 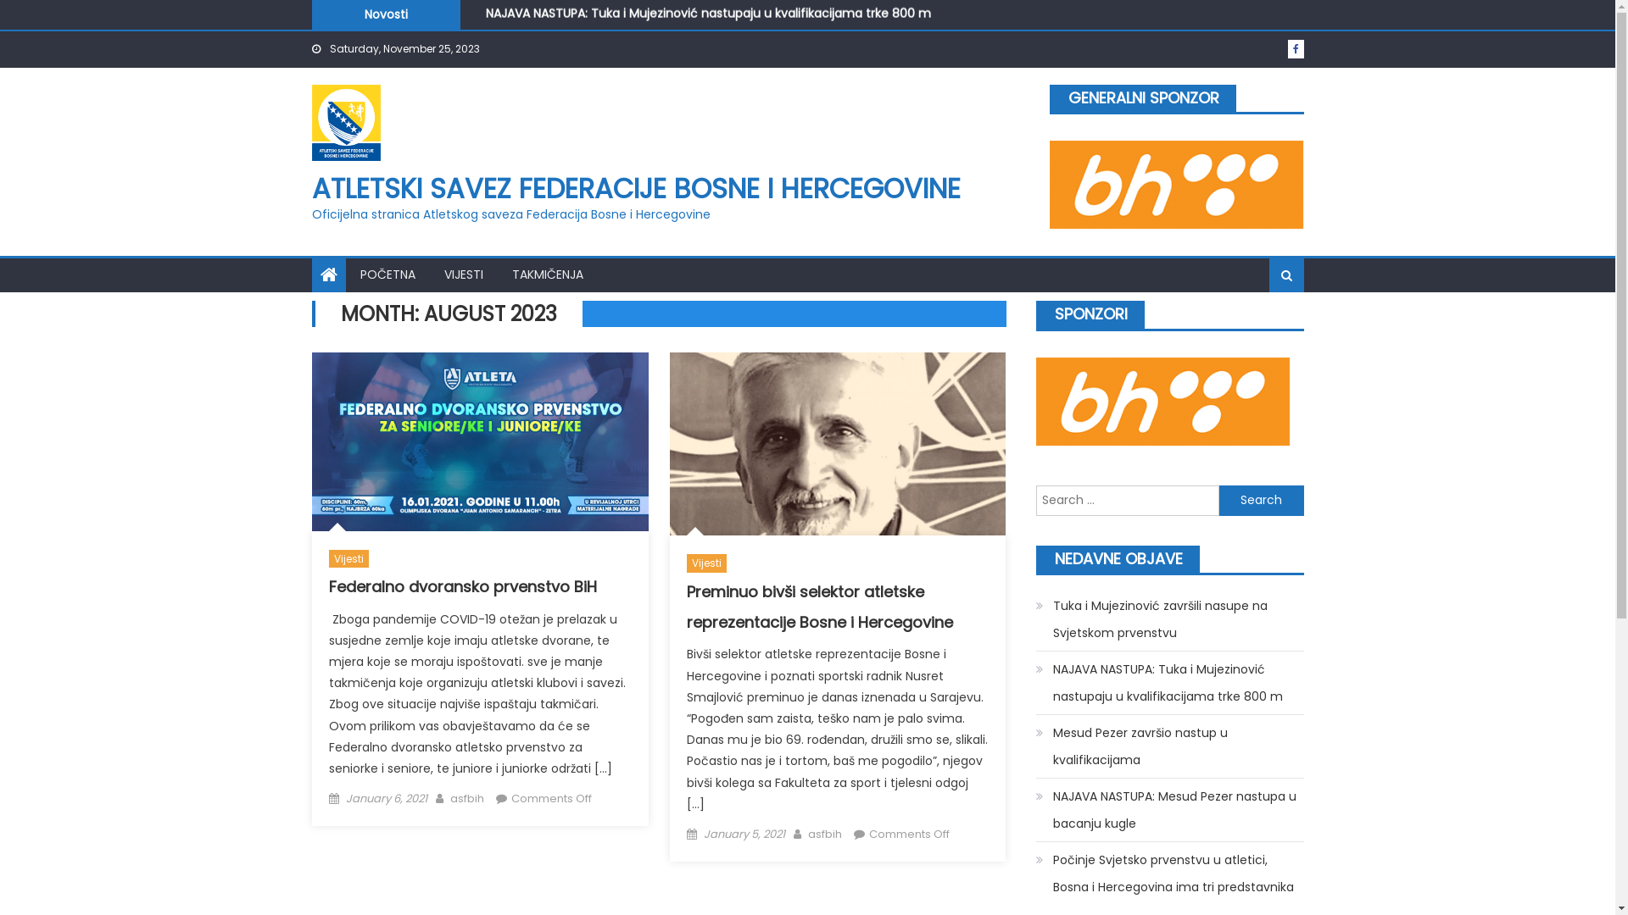 What do you see at coordinates (1262, 501) in the screenshot?
I see `Search` at bounding box center [1262, 501].